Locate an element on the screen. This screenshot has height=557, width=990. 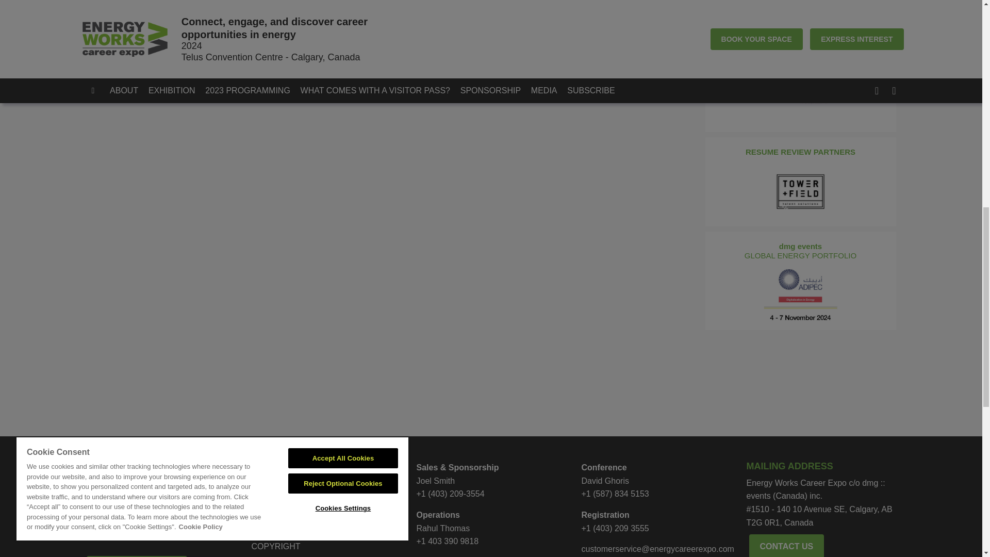
Copyright is located at coordinates (326, 547).